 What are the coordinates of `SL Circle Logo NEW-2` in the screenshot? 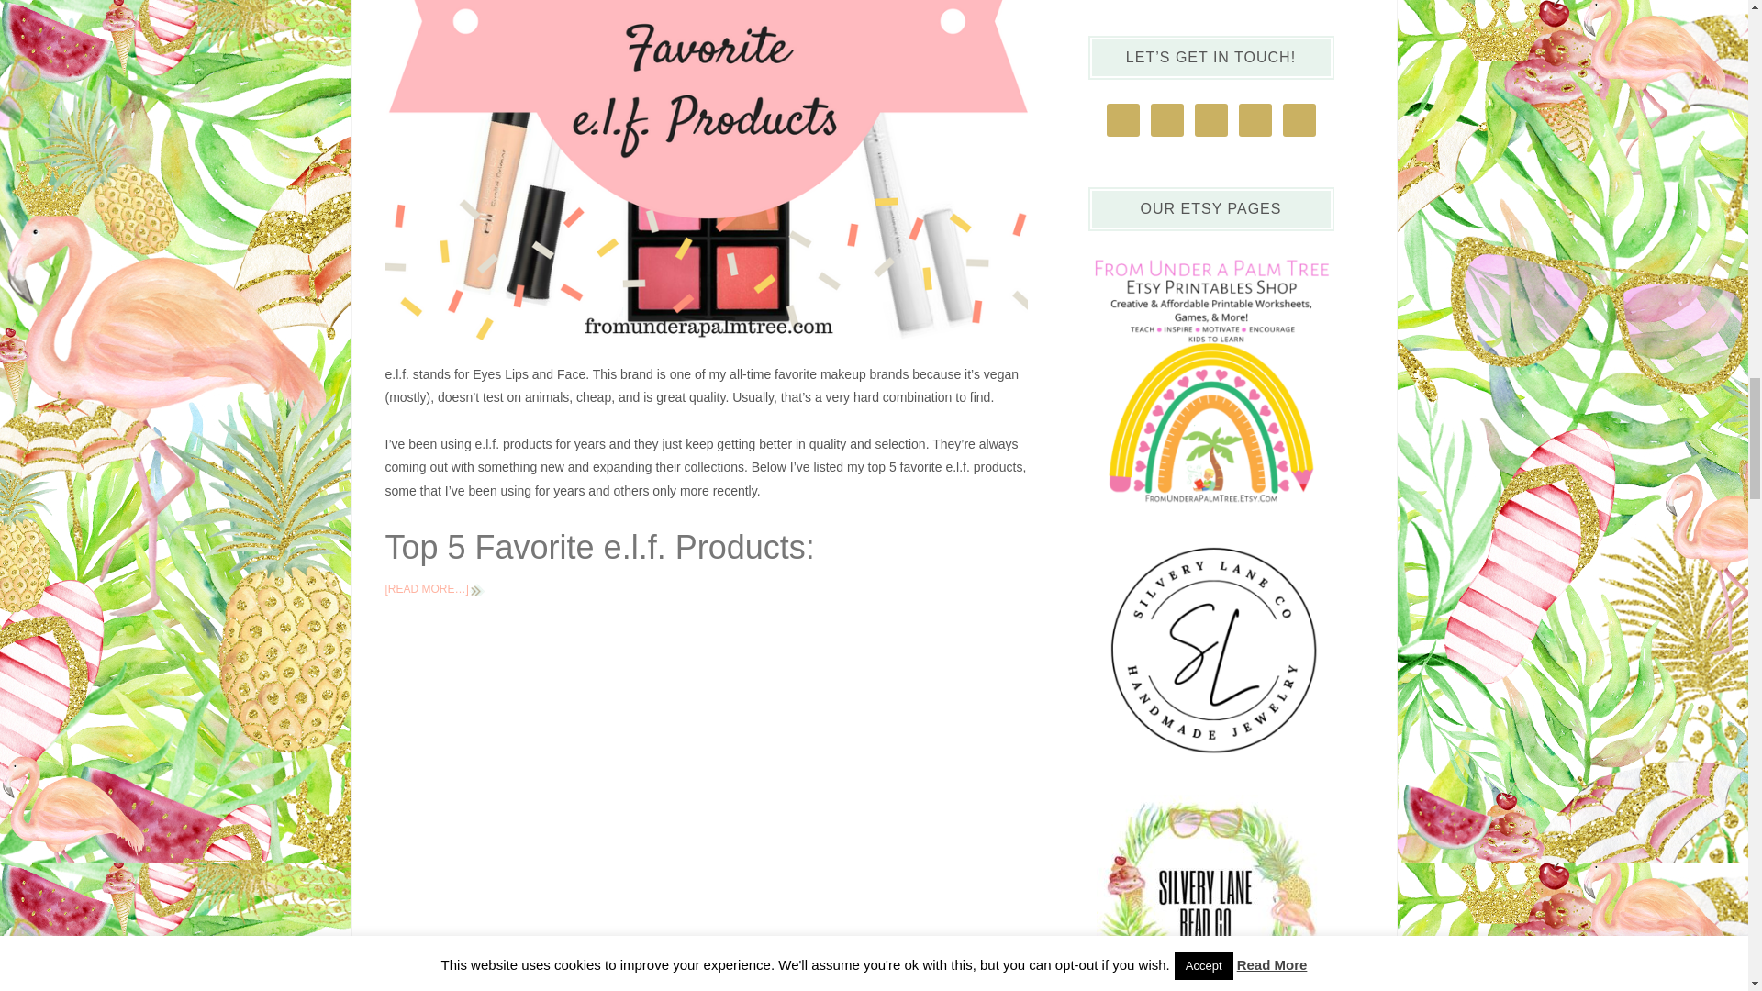 It's located at (1211, 648).